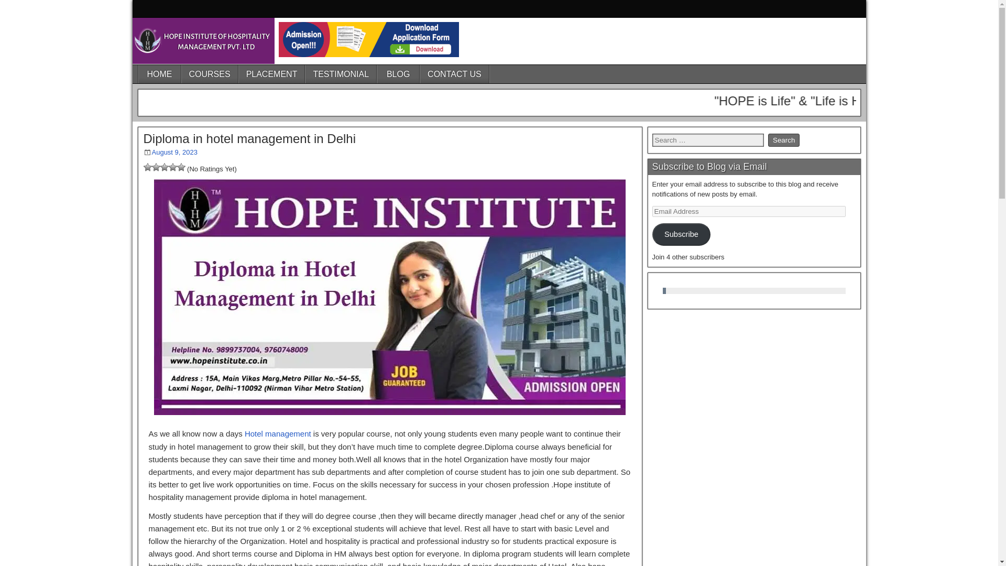 Image resolution: width=1006 pixels, height=566 pixels. I want to click on 2 Stars, so click(156, 167).